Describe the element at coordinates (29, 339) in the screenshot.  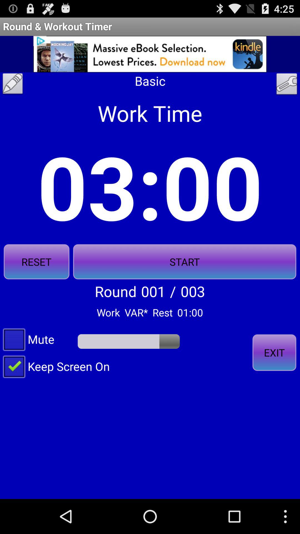
I see `select mute  icon` at that location.